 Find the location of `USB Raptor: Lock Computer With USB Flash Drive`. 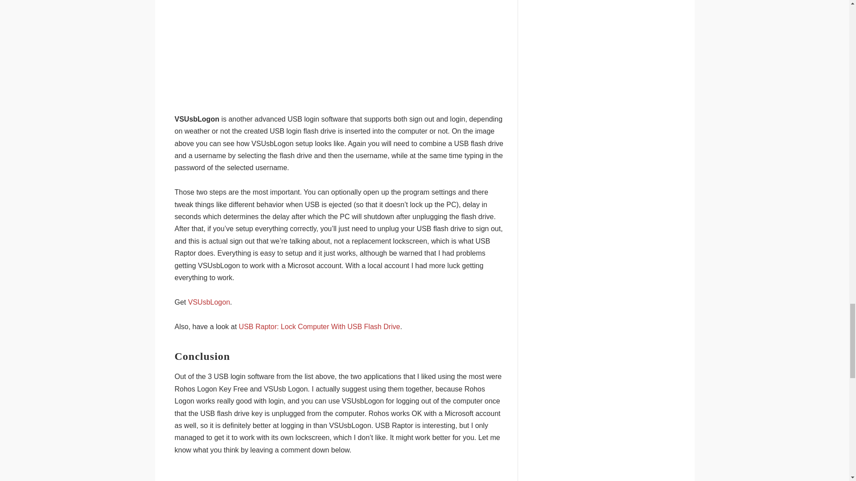

USB Raptor: Lock Computer With USB Flash Drive is located at coordinates (319, 326).